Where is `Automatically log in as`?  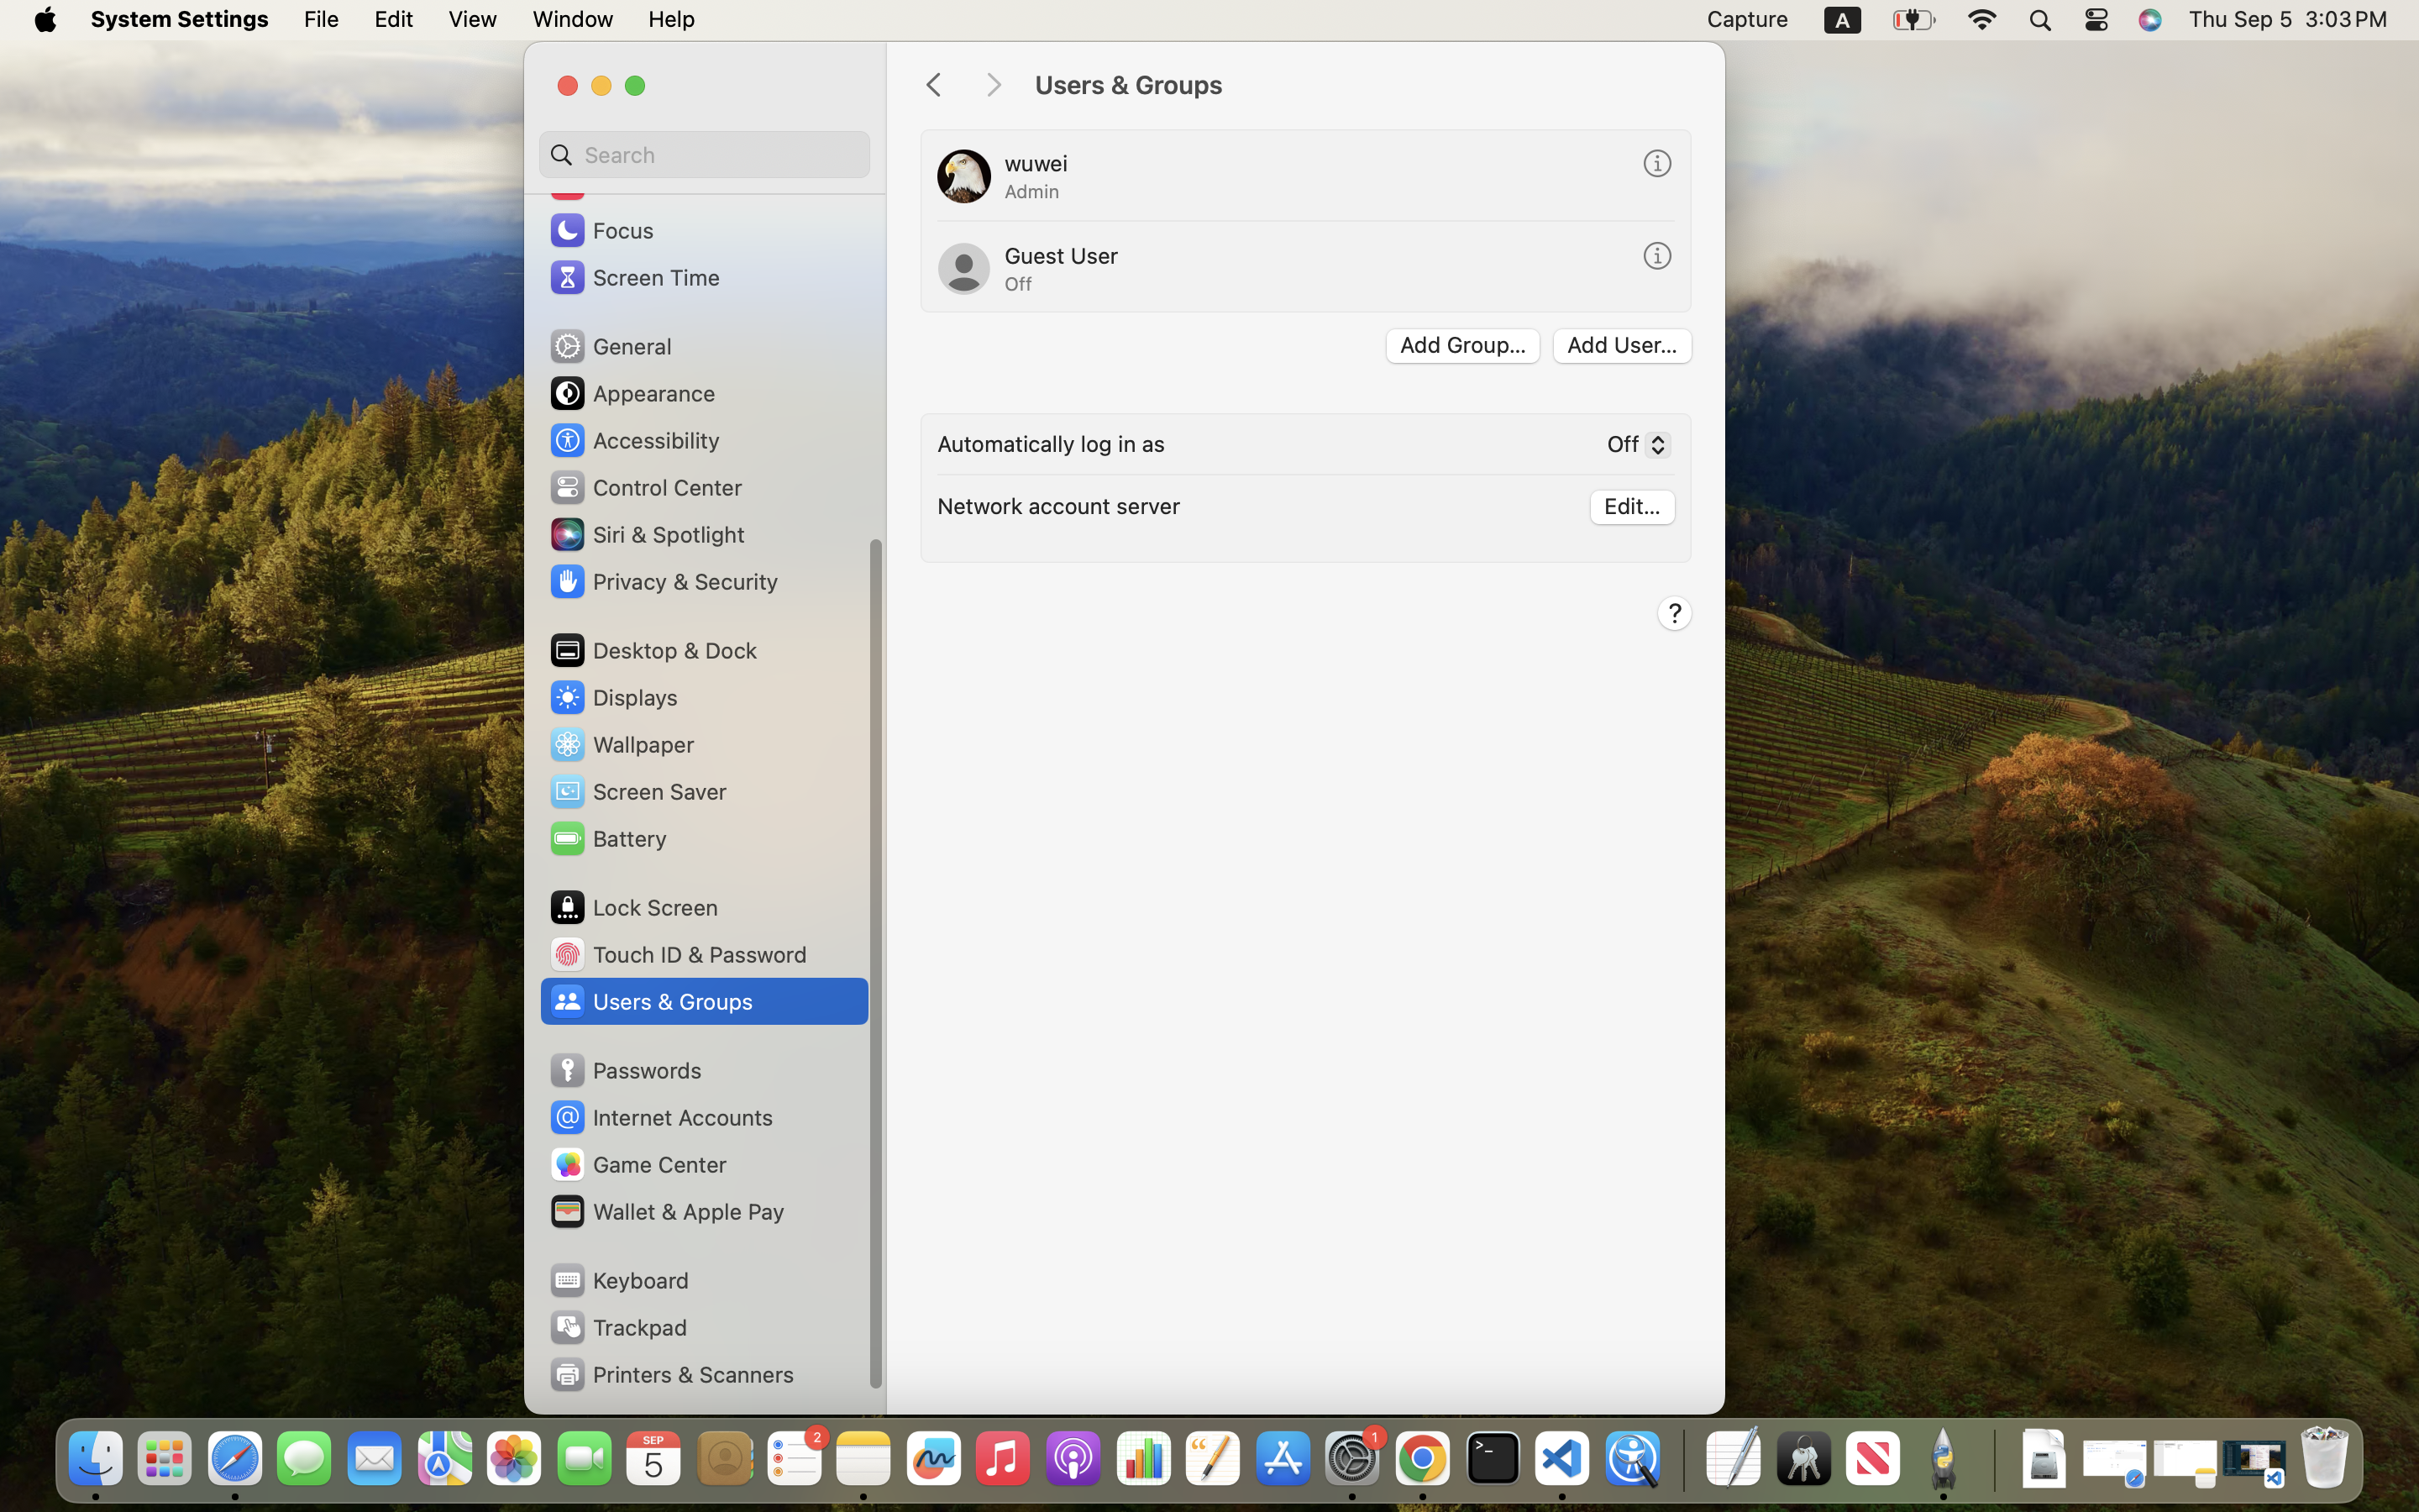
Automatically log in as is located at coordinates (1052, 444).